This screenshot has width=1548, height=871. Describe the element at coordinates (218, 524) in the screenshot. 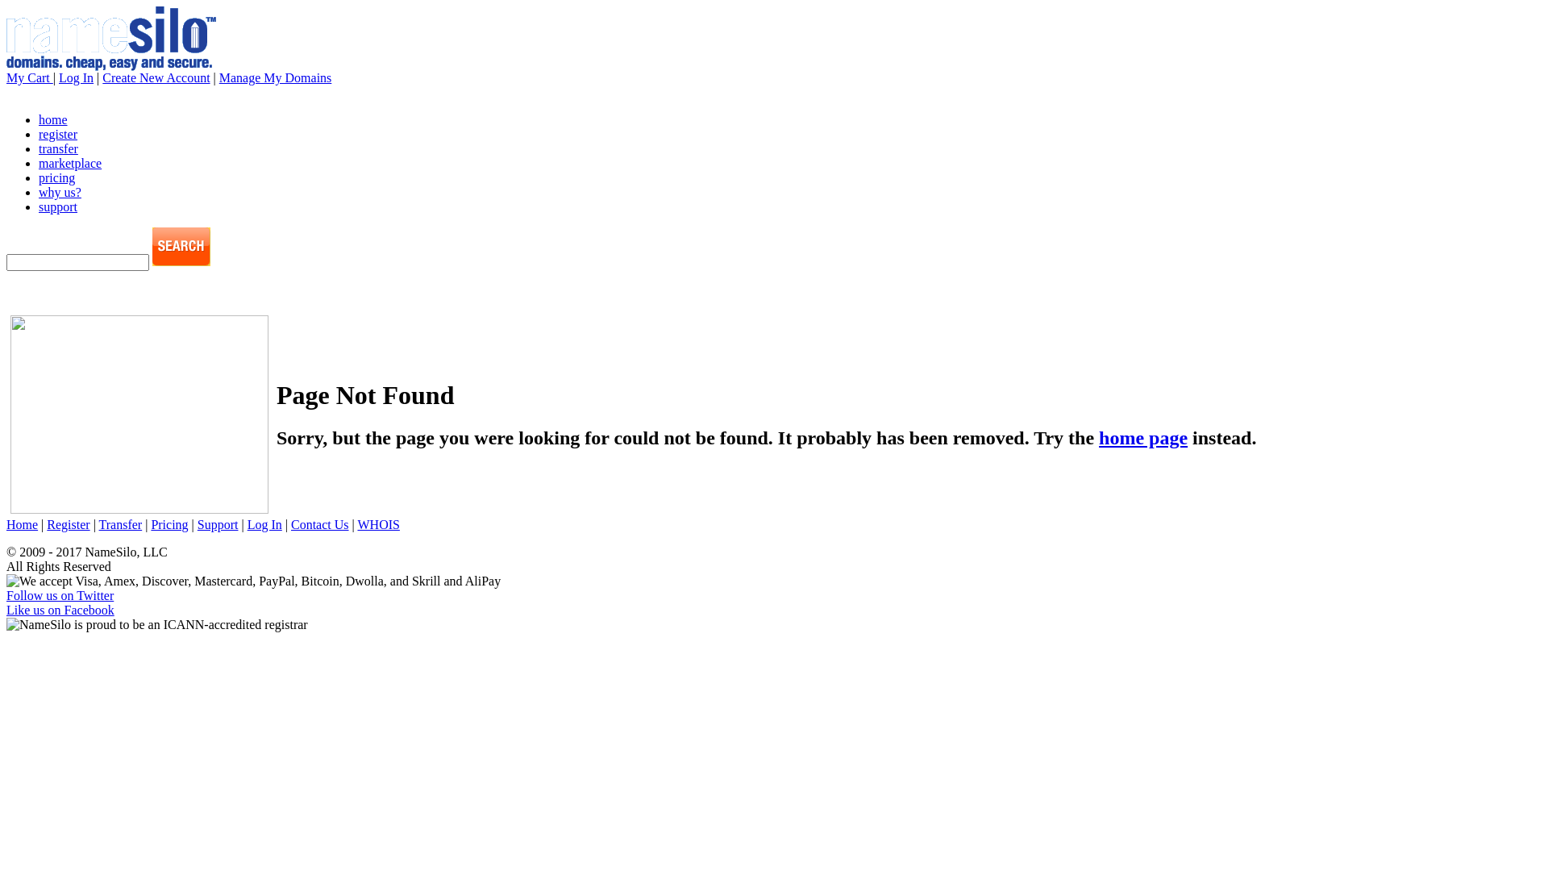

I see `Support` at that location.